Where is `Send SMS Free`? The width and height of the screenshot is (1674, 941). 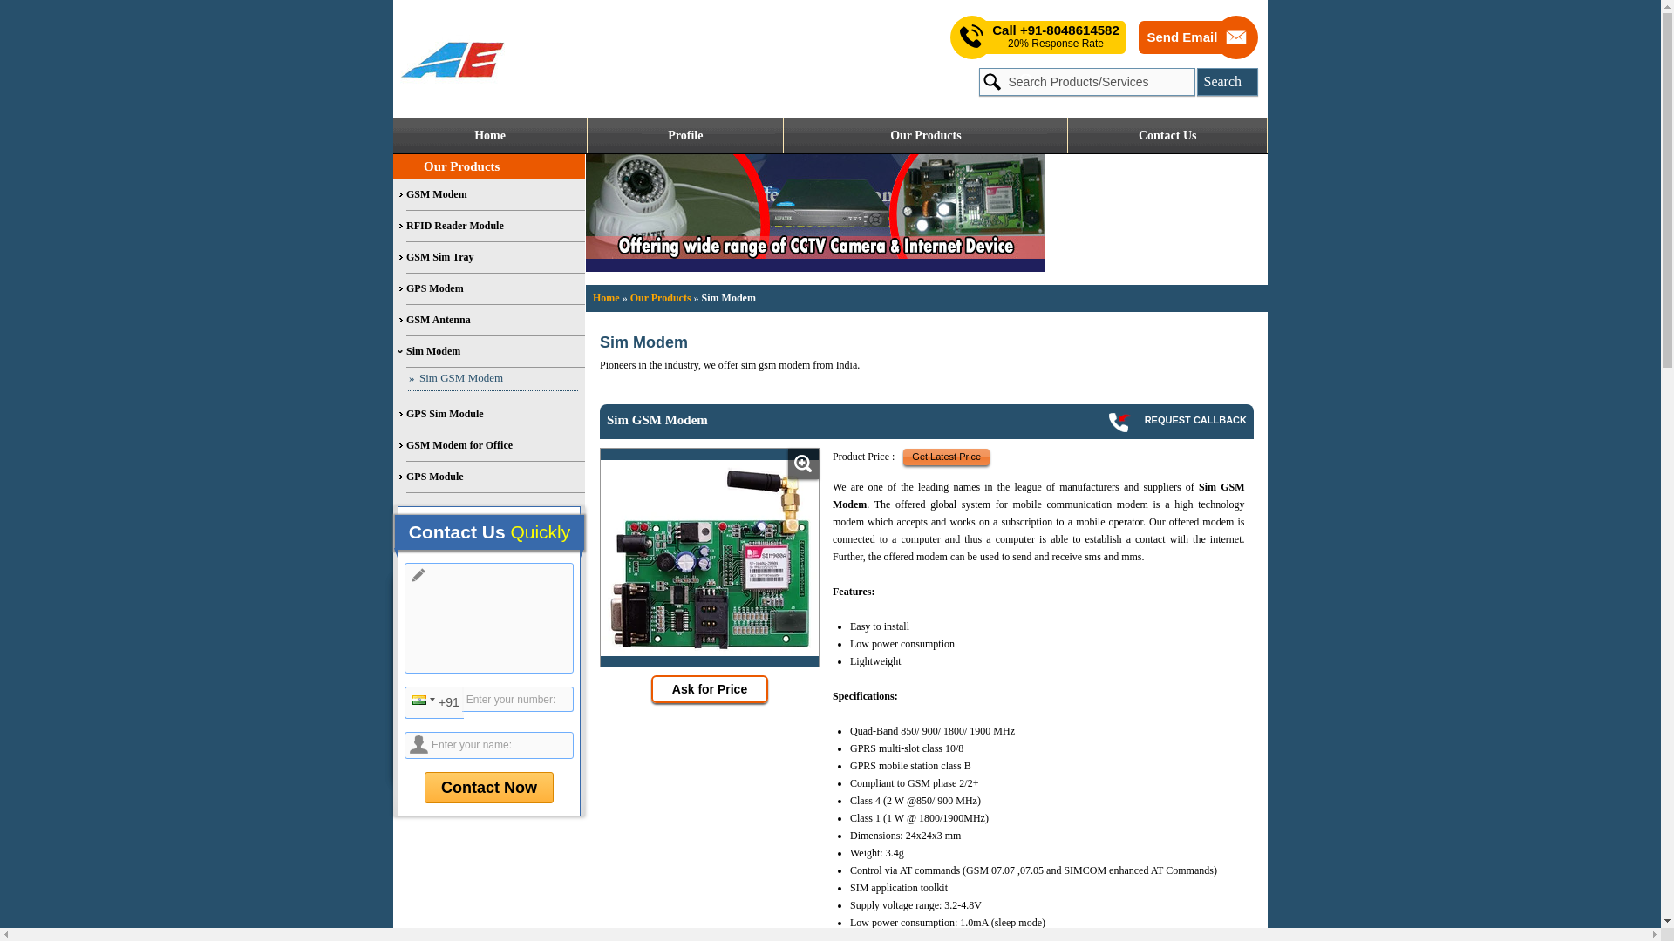 Send SMS Free is located at coordinates (1055, 37).